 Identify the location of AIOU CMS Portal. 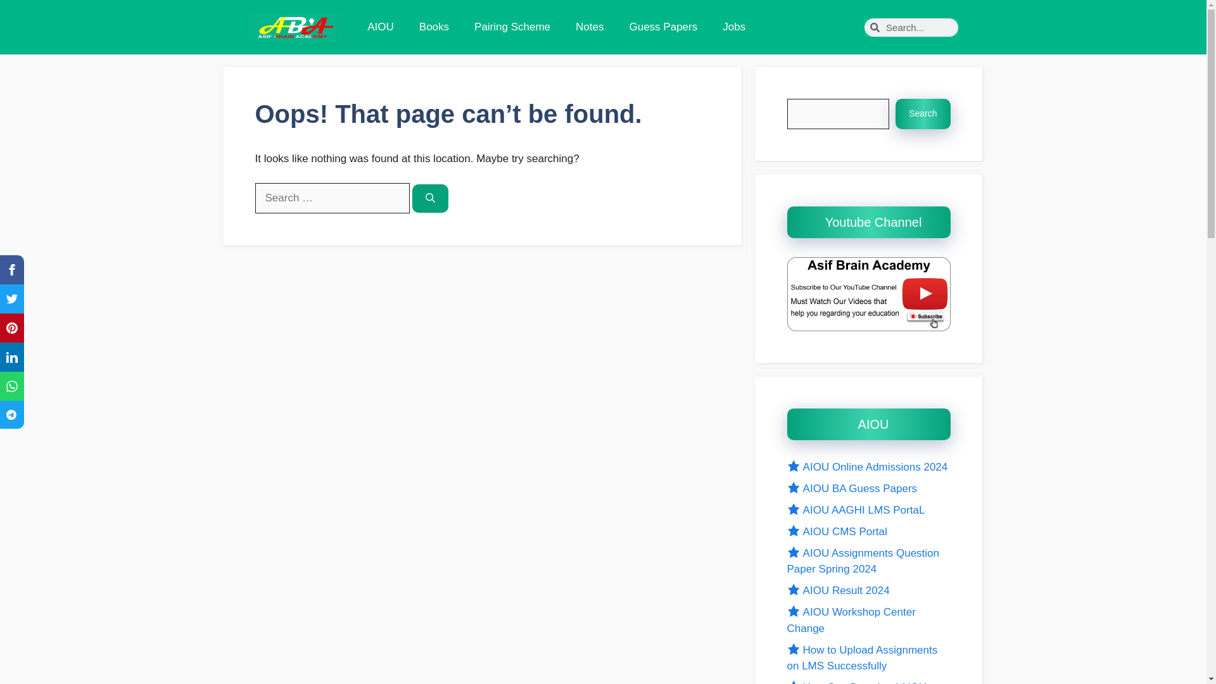
(836, 531).